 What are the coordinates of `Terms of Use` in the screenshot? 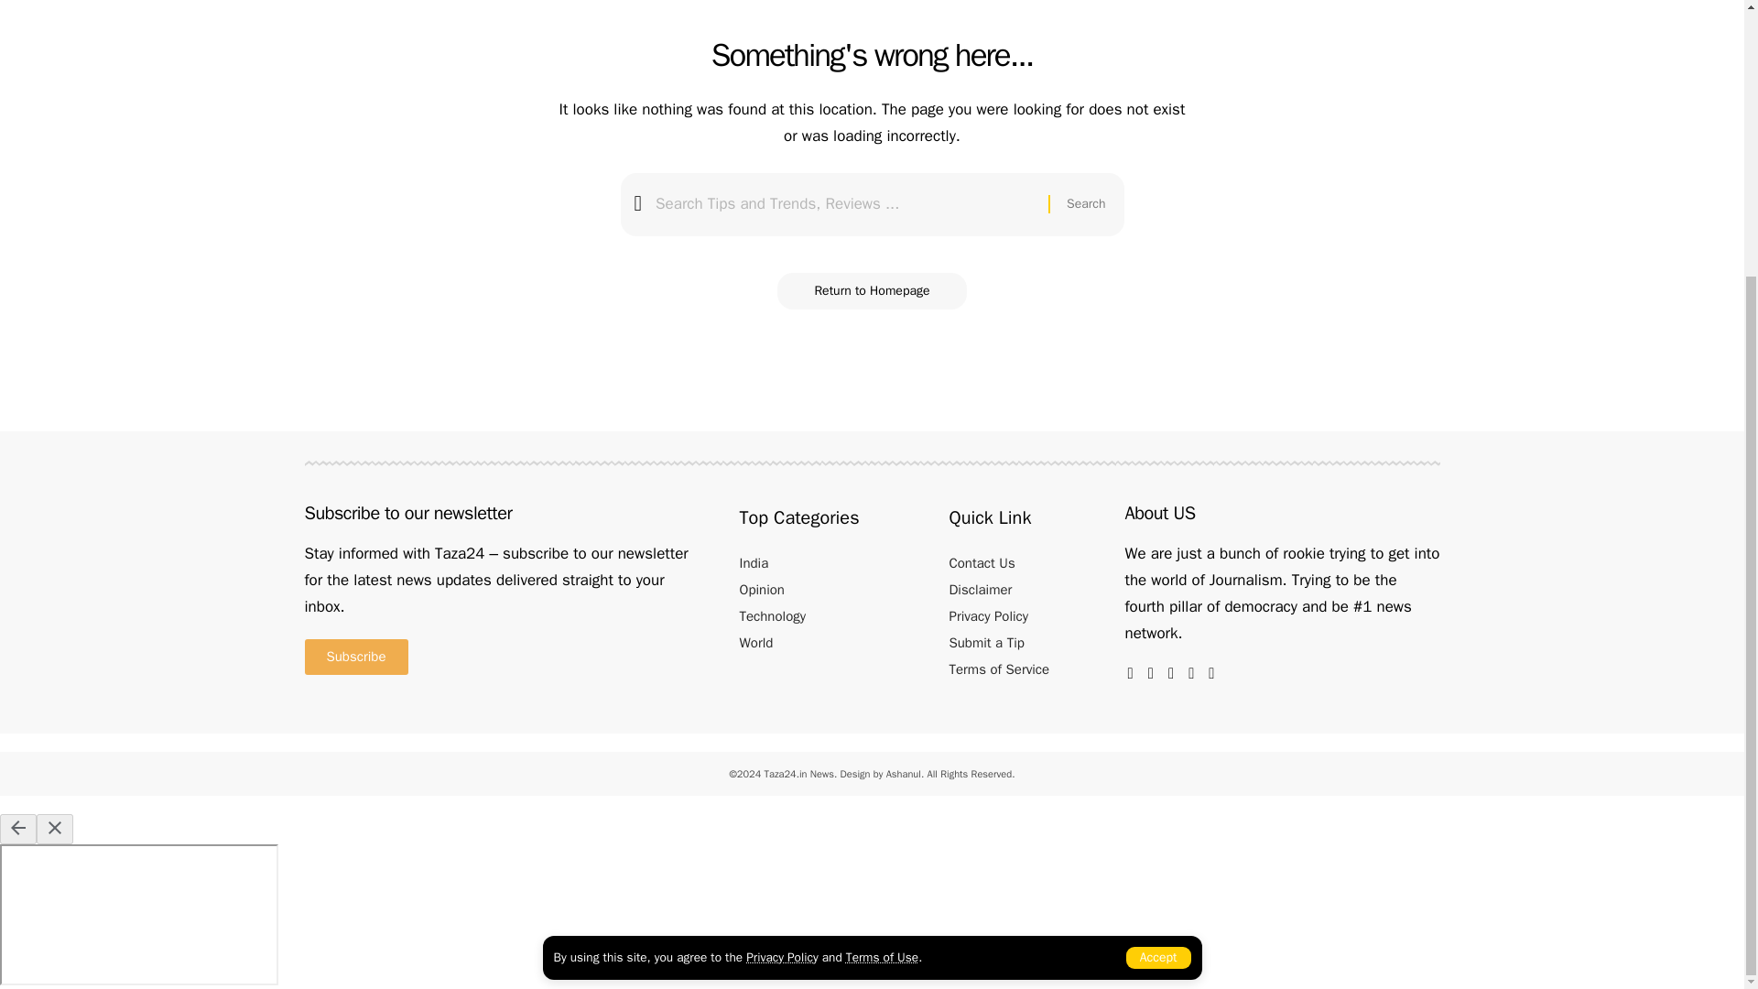 It's located at (881, 584).